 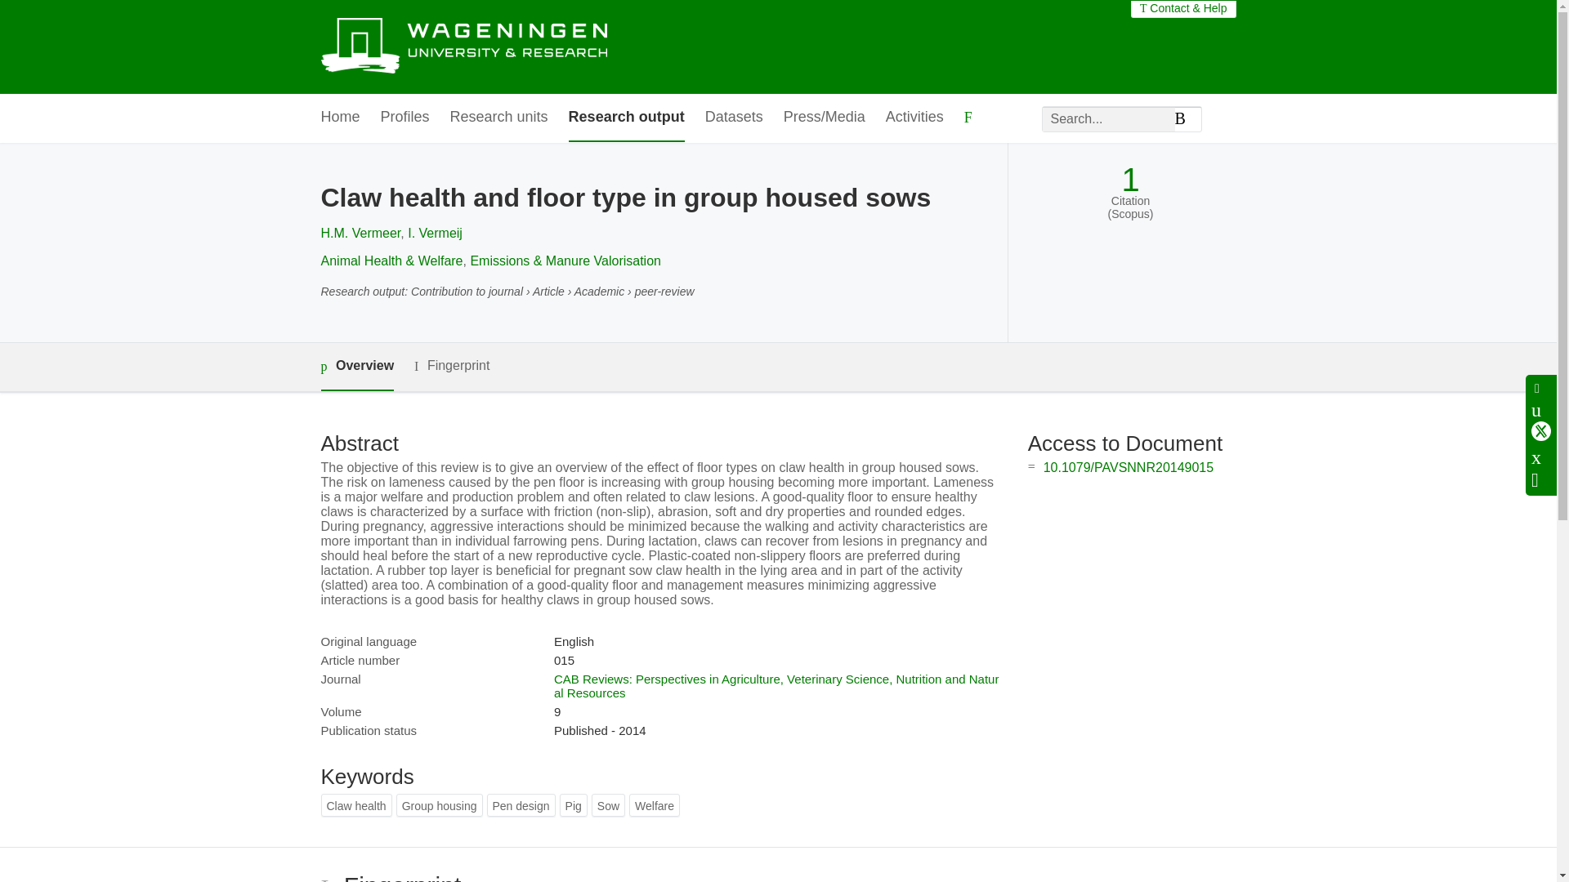 I want to click on I. Vermeij, so click(x=435, y=232).